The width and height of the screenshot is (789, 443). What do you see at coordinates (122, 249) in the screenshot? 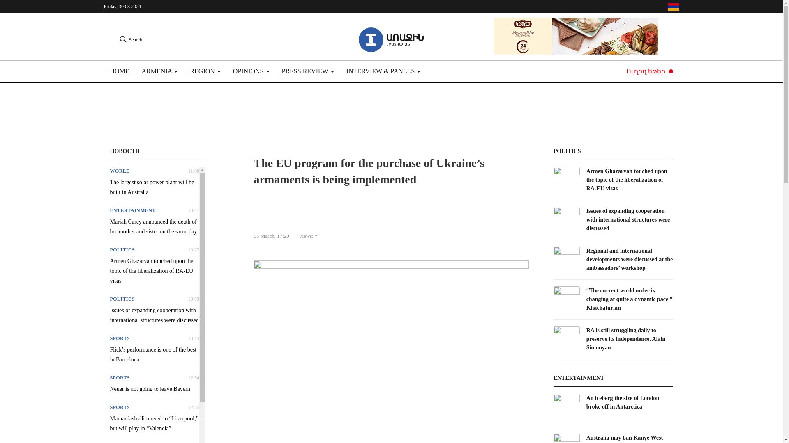
I see `POLITICS` at bounding box center [122, 249].